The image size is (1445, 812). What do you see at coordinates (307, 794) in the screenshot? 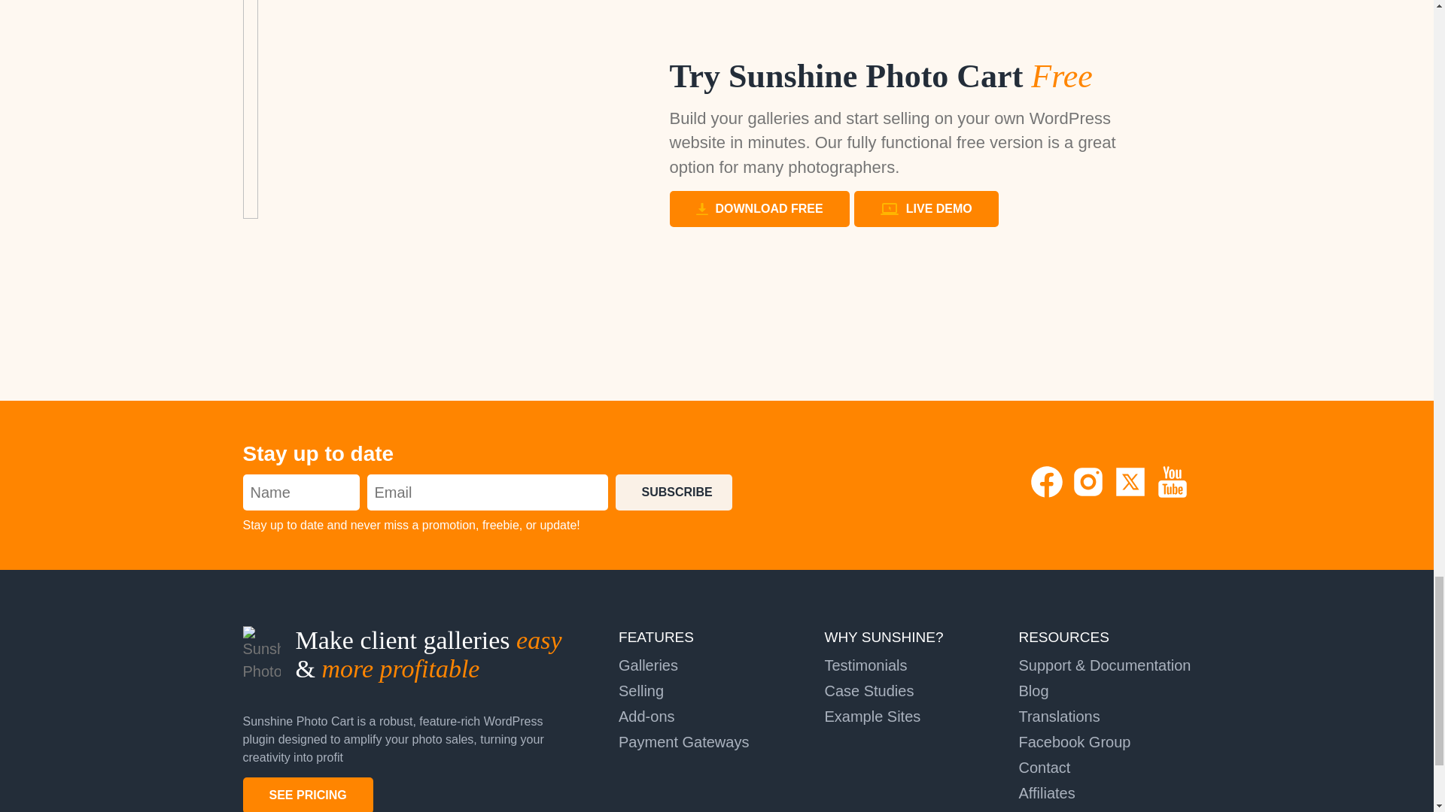
I see `SEE PRICING` at bounding box center [307, 794].